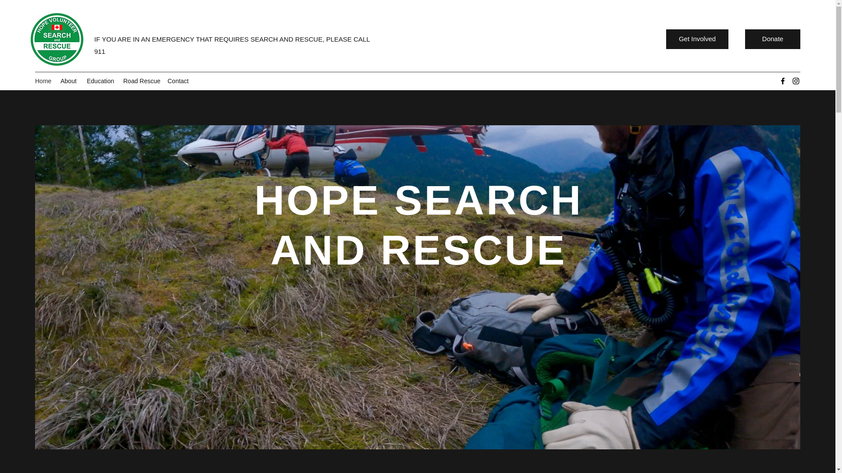 The image size is (842, 473). I want to click on Home, so click(43, 81).